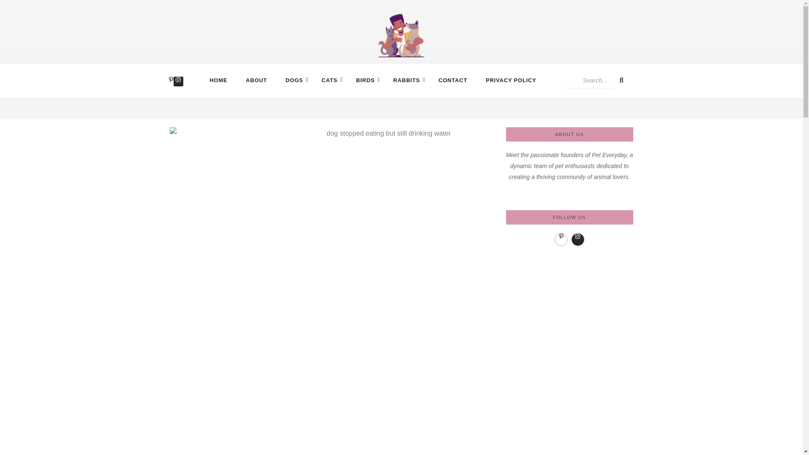 The height and width of the screenshot is (455, 809). Describe the element at coordinates (453, 80) in the screenshot. I see `CONTACT` at that location.